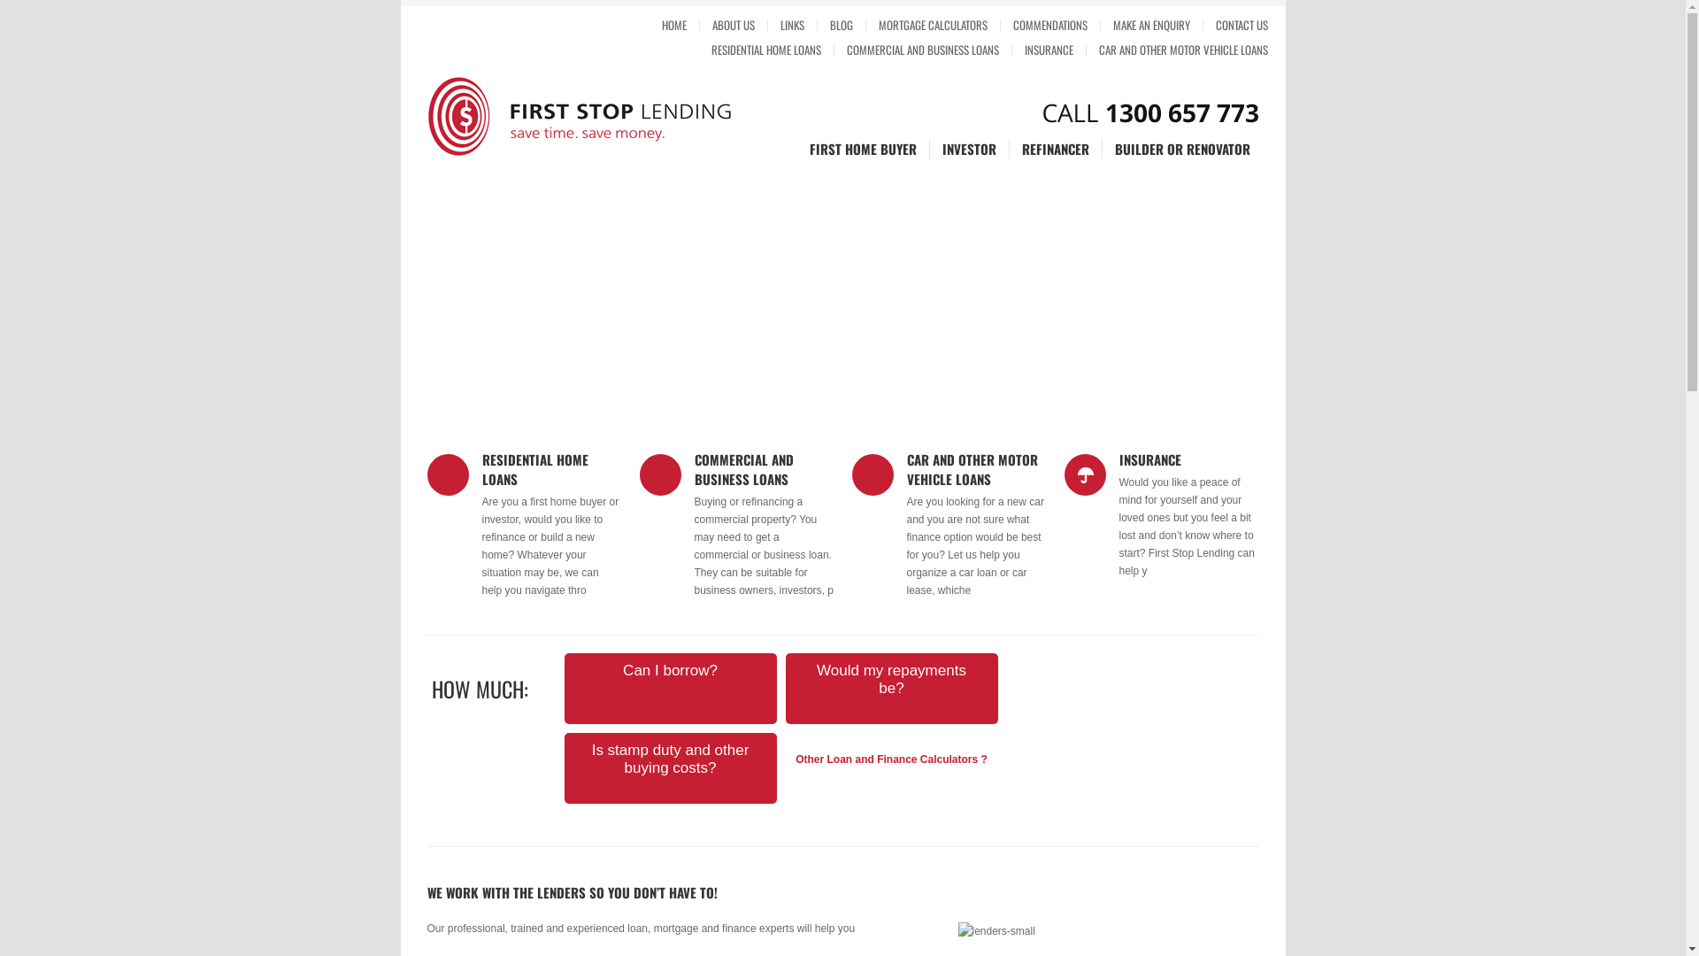 Image resolution: width=1699 pixels, height=956 pixels. What do you see at coordinates (1149, 459) in the screenshot?
I see `INSURANCE` at bounding box center [1149, 459].